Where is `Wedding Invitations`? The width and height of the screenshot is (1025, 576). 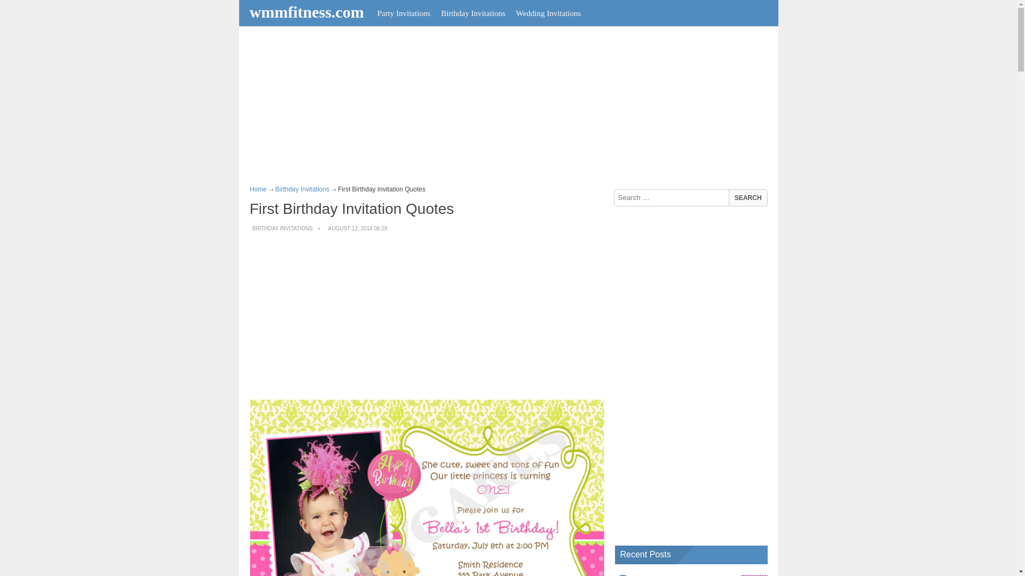 Wedding Invitations is located at coordinates (548, 13).